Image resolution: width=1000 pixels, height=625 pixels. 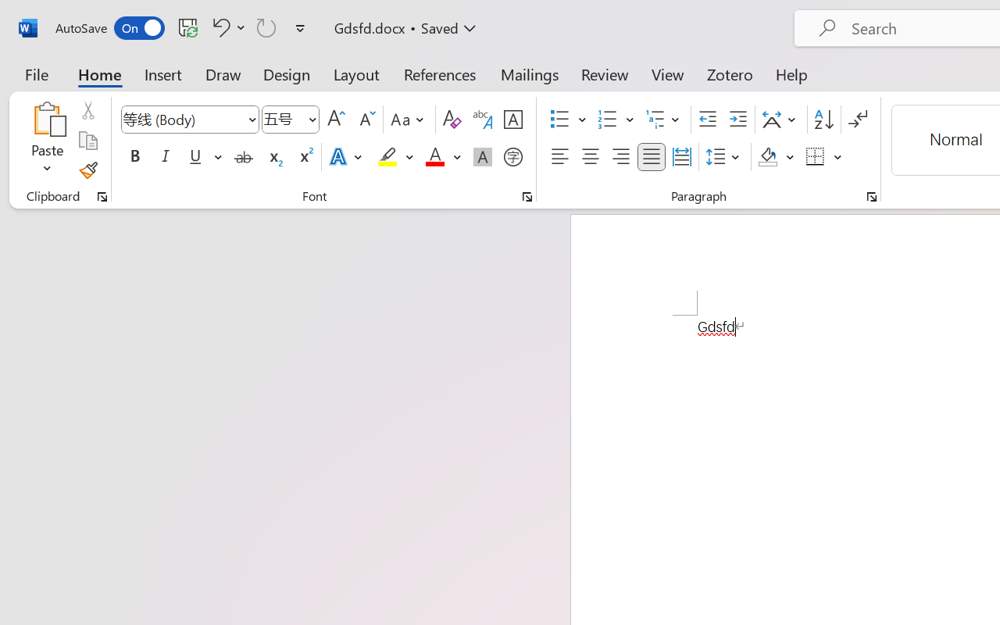 I want to click on Text Effects and Typography, so click(x=347, y=157).